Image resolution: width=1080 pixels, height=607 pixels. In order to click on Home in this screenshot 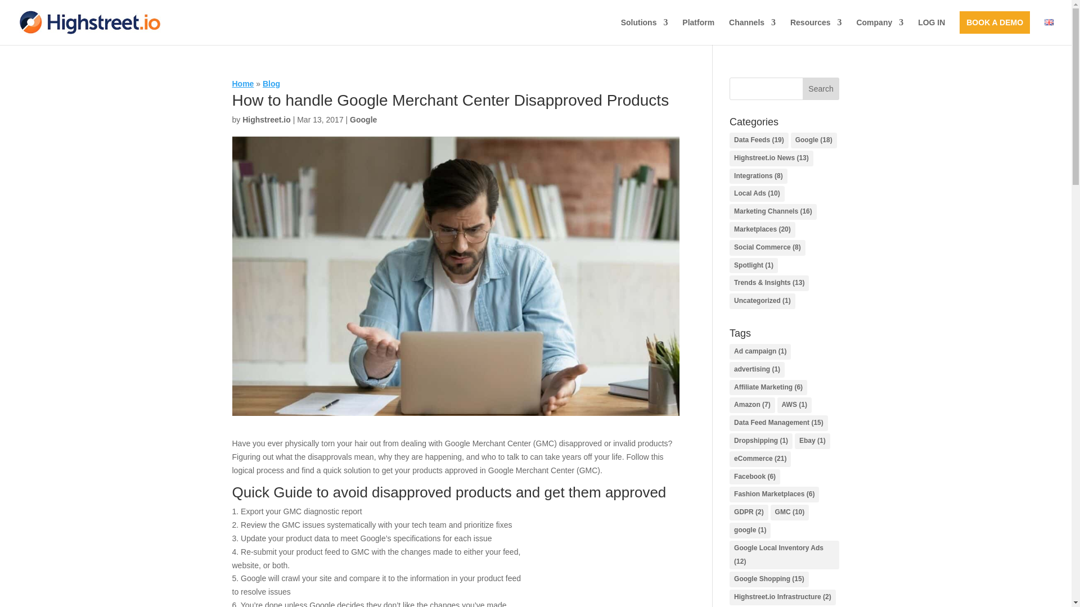, I will do `click(243, 83)`.